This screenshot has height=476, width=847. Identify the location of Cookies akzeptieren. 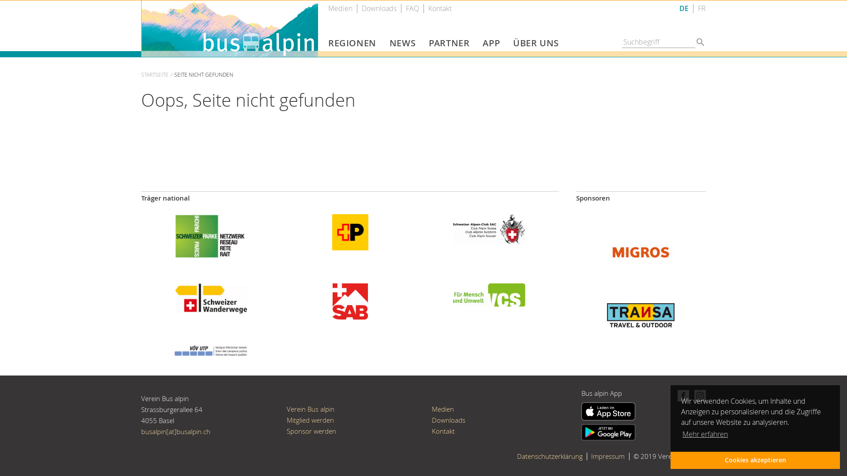
(755, 460).